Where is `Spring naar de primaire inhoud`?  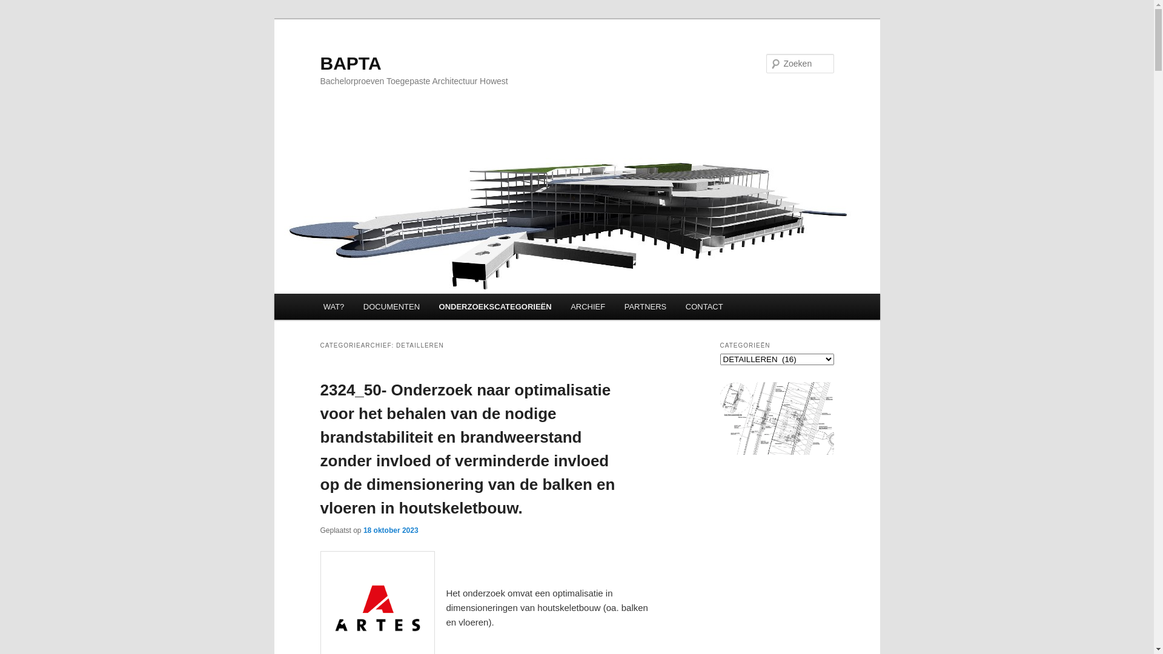
Spring naar de primaire inhoud is located at coordinates (18, 18).